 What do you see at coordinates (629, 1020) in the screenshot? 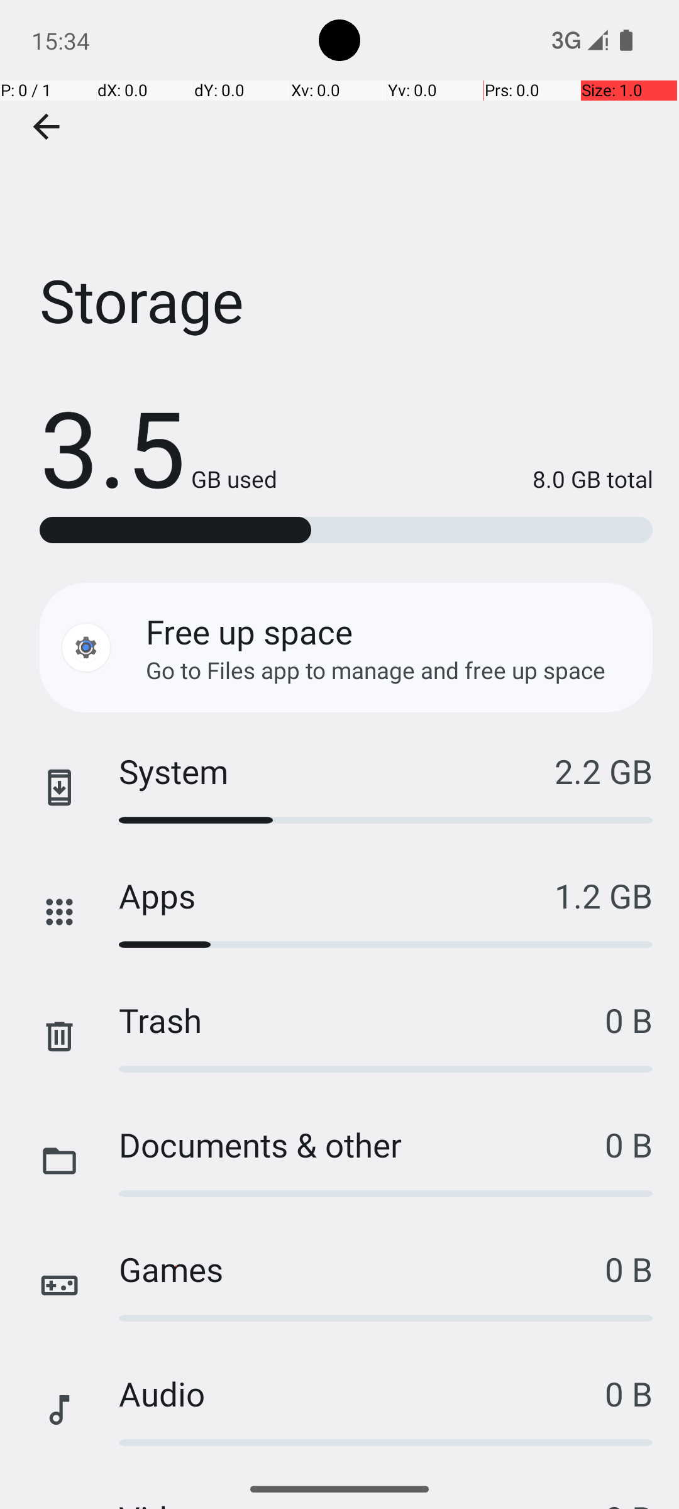
I see `0 B` at bounding box center [629, 1020].